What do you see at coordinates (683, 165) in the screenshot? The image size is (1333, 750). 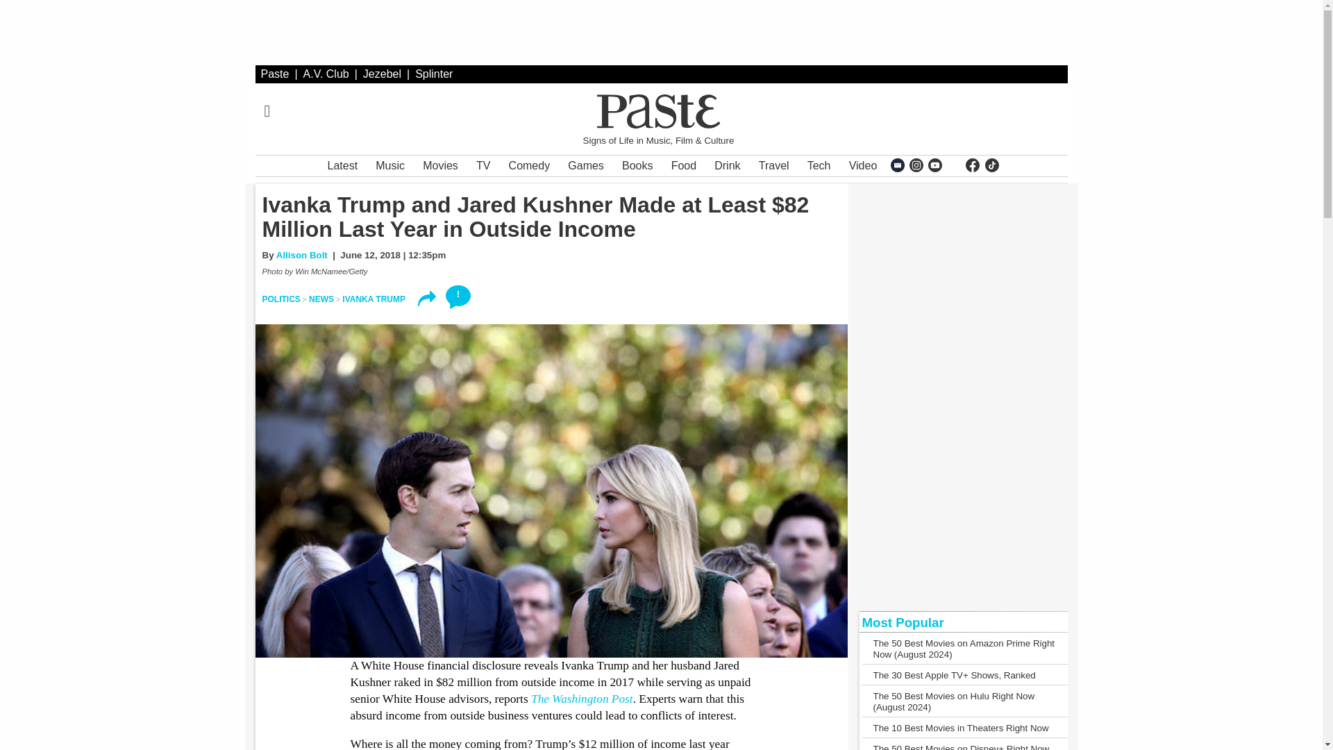 I see `Food` at bounding box center [683, 165].